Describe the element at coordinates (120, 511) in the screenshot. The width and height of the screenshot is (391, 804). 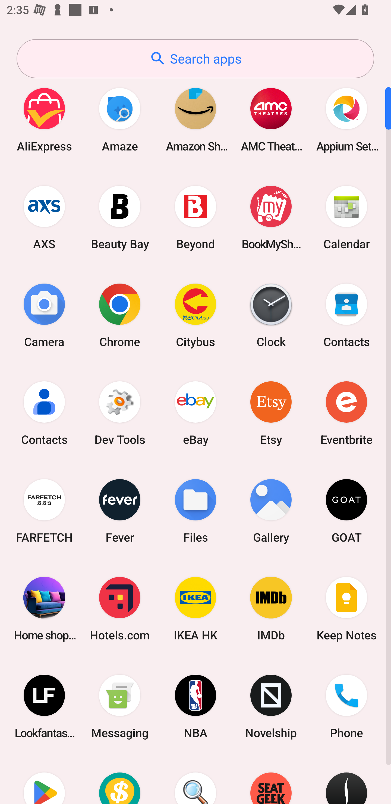
I see `Fever` at that location.